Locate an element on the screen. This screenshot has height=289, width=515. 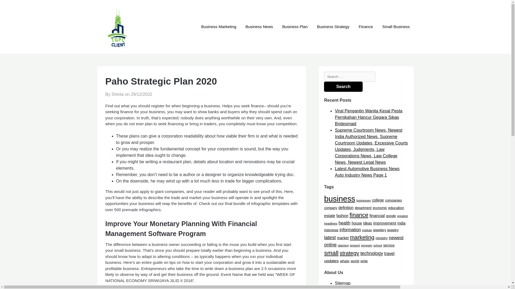
economic is located at coordinates (380, 208).